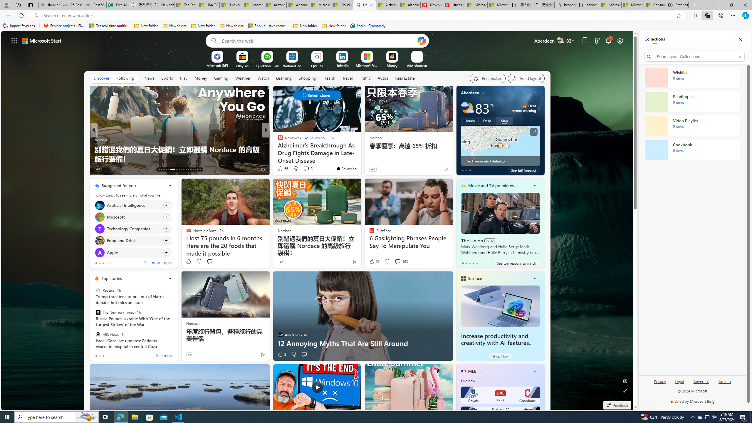  I want to click on Edit Background, so click(625, 381).